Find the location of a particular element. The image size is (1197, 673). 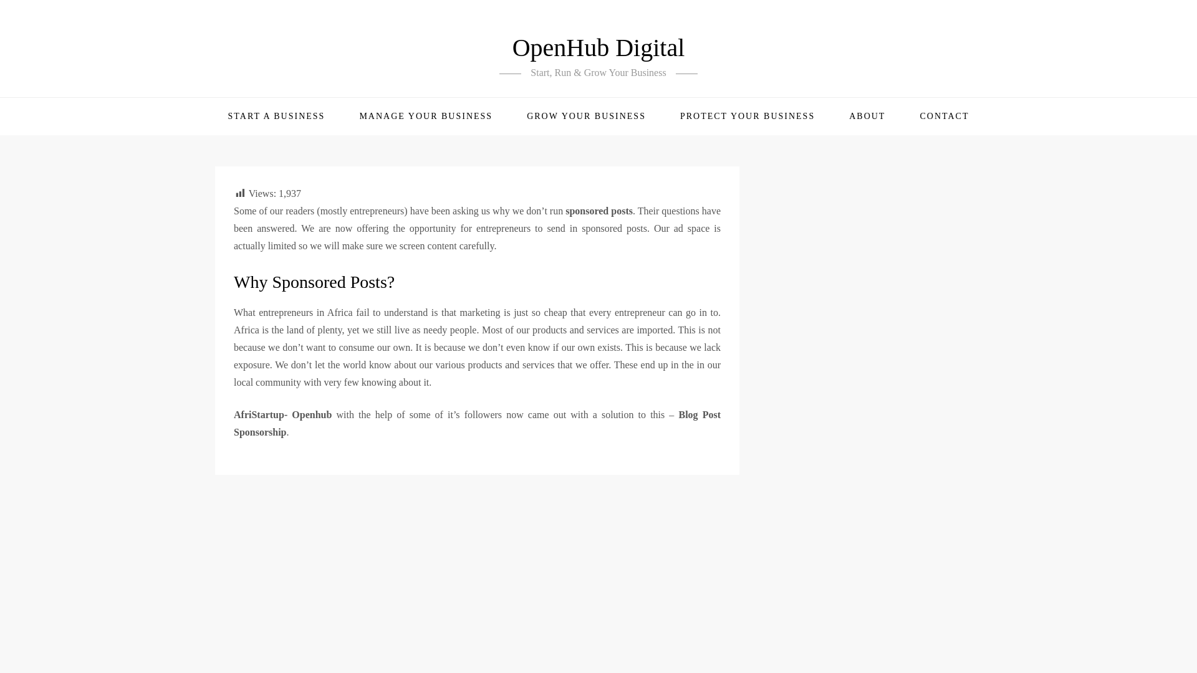

PROTECT YOUR BUSINESS is located at coordinates (753, 116).